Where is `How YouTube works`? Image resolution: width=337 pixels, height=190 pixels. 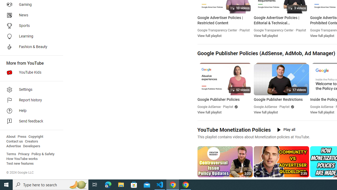
How YouTube works is located at coordinates (22, 159).